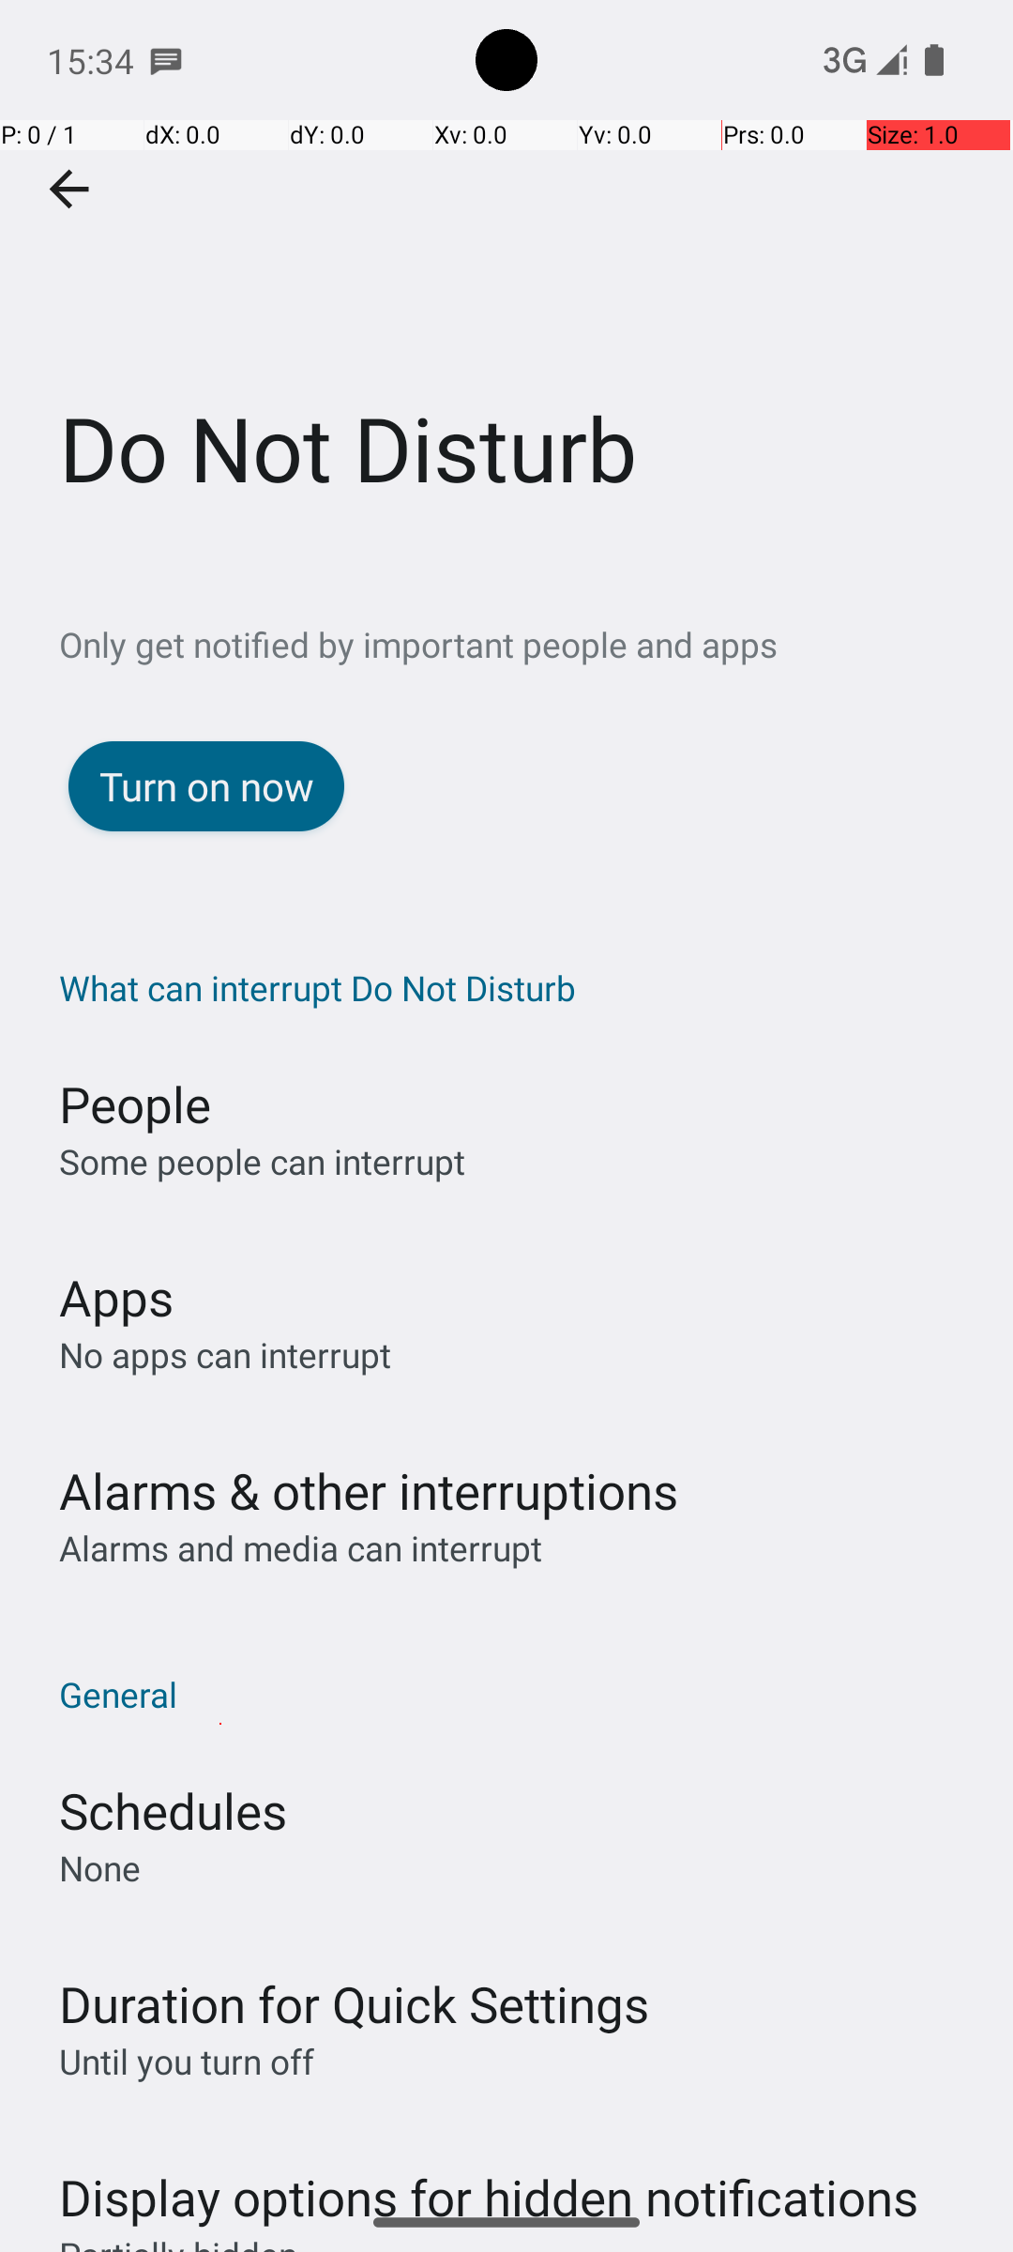 The height and width of the screenshot is (2252, 1013). I want to click on People, so click(135, 1103).